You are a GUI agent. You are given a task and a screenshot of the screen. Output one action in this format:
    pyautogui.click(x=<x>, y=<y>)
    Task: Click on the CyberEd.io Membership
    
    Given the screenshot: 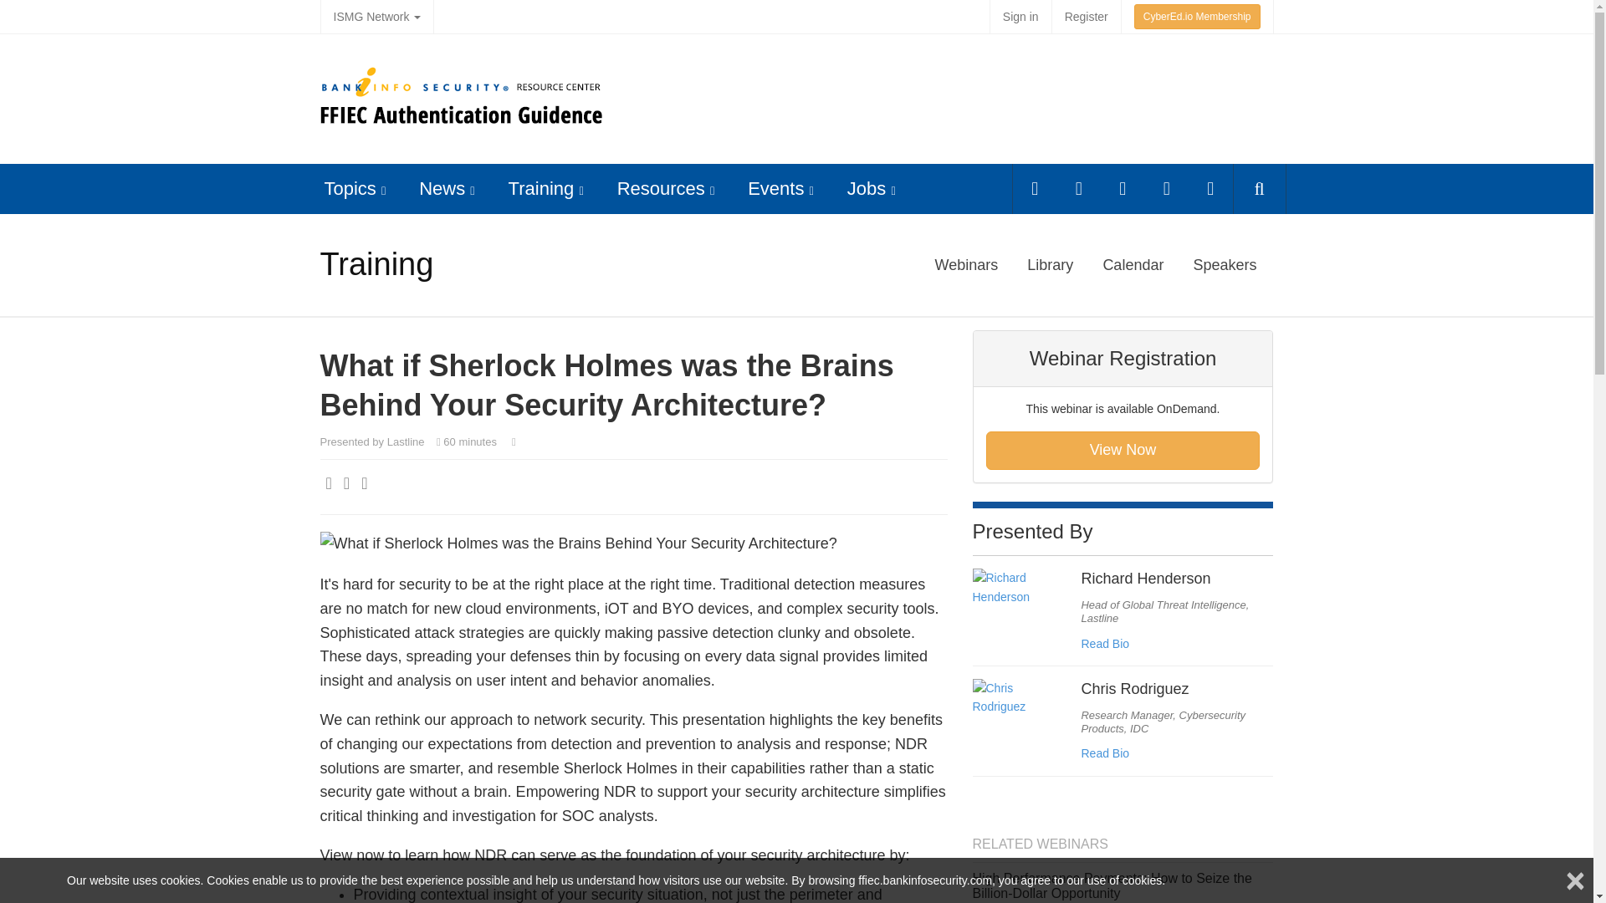 What is the action you would take?
    pyautogui.click(x=1197, y=17)
    